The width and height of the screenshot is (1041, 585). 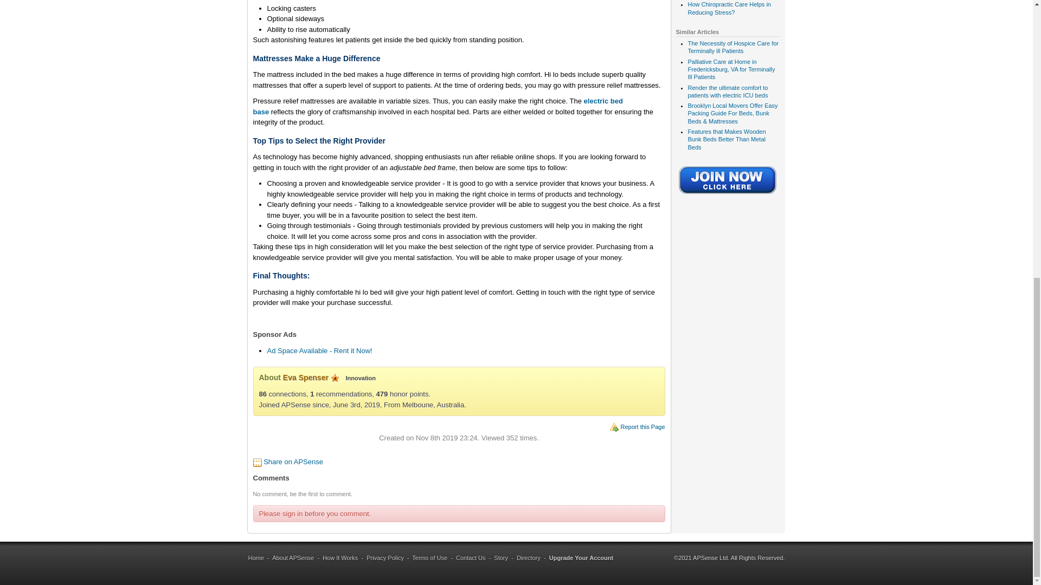 I want to click on Eva Spenser, so click(x=306, y=378).